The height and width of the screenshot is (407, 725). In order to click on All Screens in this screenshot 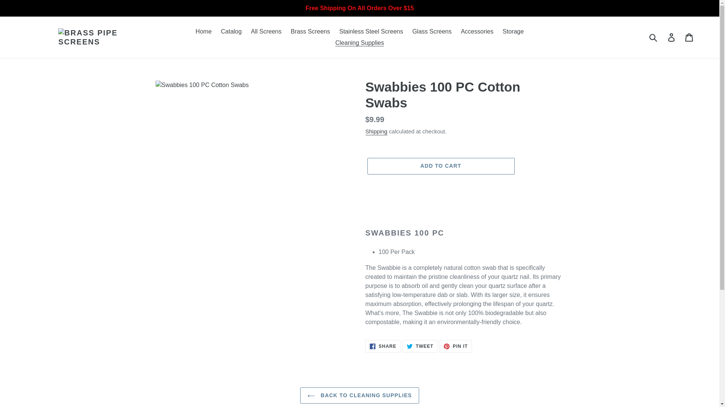, I will do `click(432, 32)`.